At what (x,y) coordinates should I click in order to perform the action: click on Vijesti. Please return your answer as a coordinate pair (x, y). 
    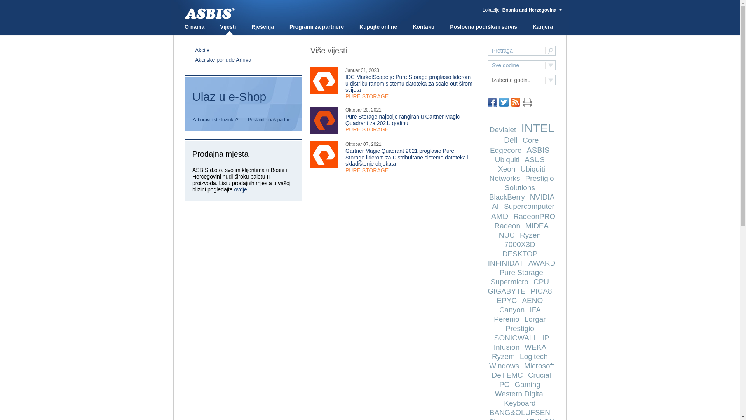
    Looking at the image, I should click on (228, 27).